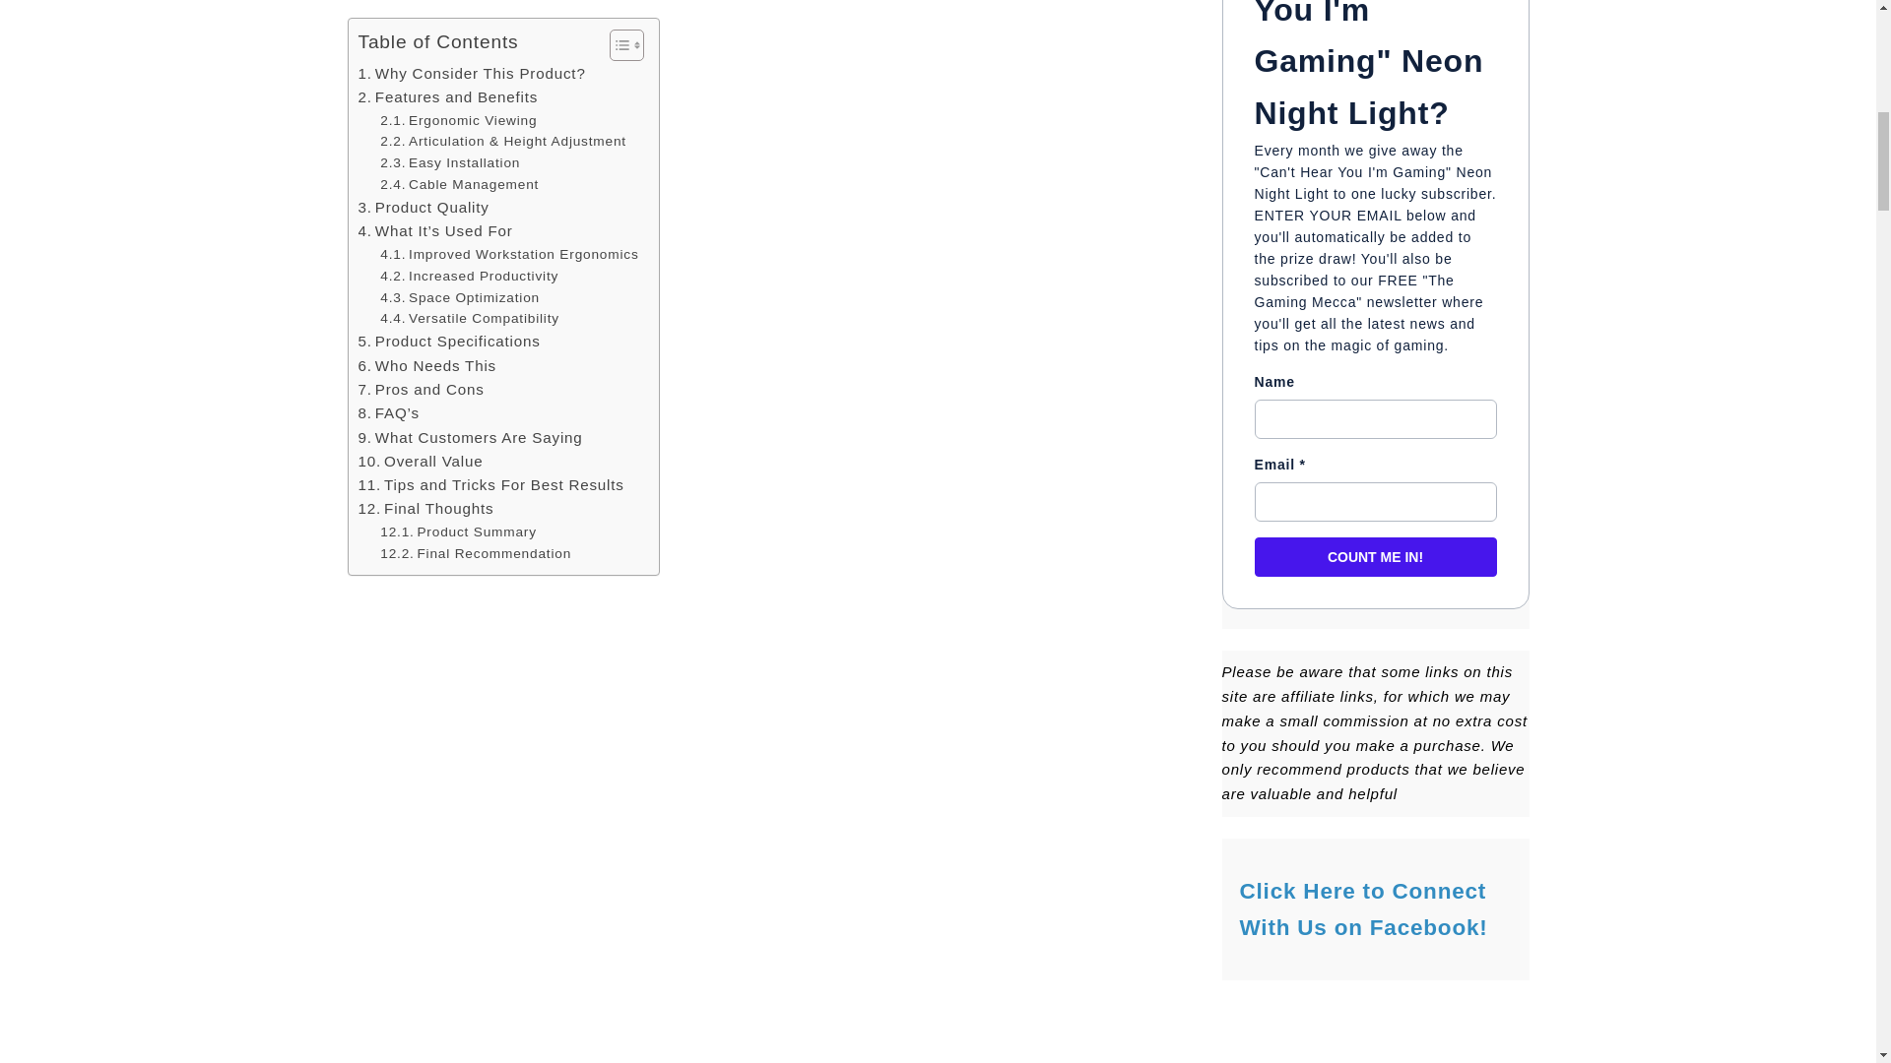 This screenshot has width=1891, height=1063. Describe the element at coordinates (469, 319) in the screenshot. I see `Versatile Compatibility` at that location.